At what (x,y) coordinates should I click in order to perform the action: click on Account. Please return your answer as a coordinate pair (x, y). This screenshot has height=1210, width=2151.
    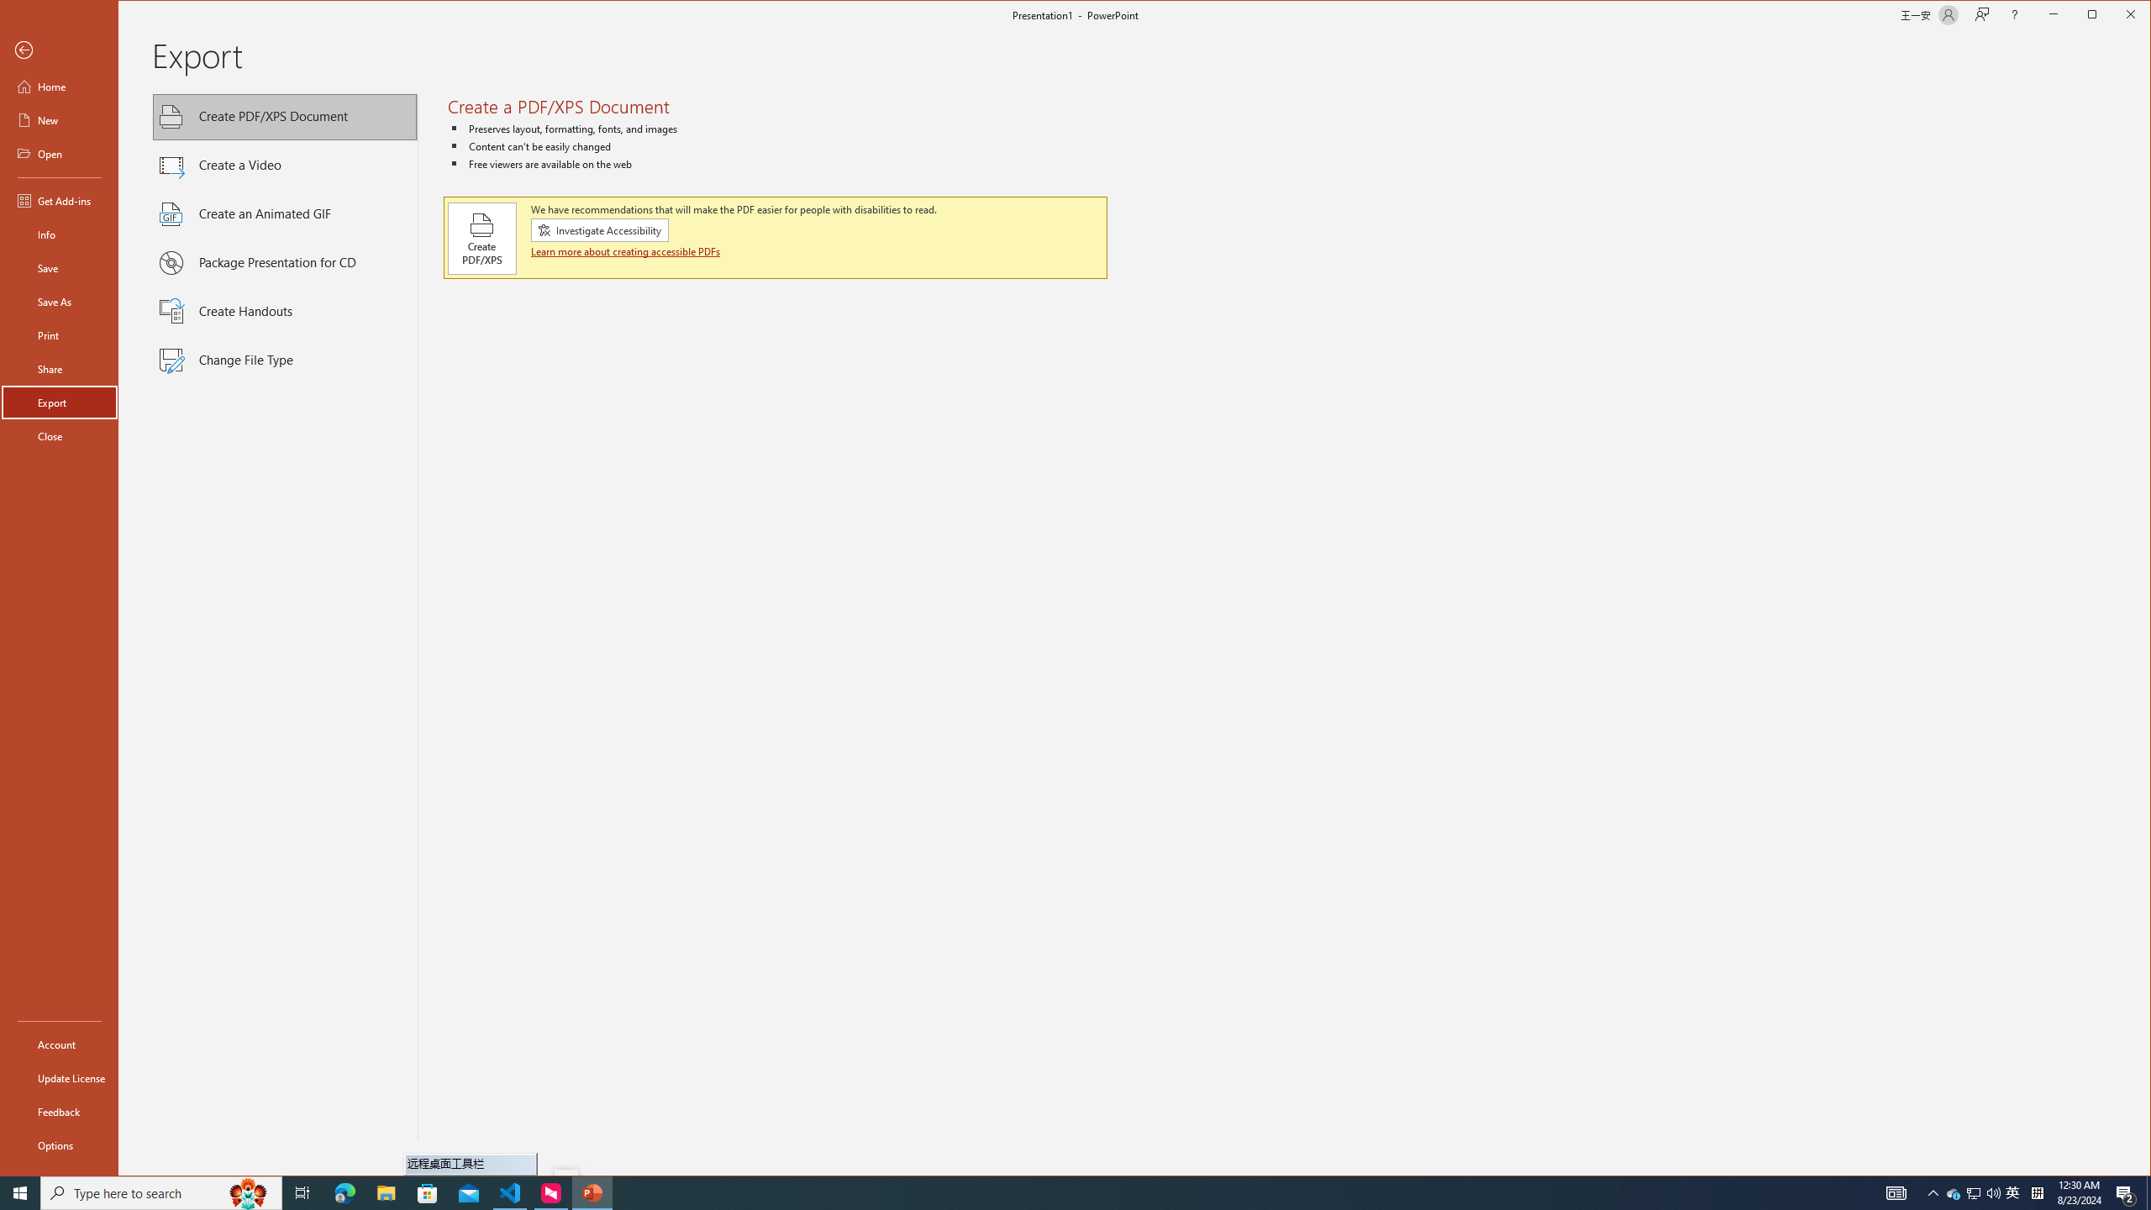
    Looking at the image, I should click on (1896, 1193).